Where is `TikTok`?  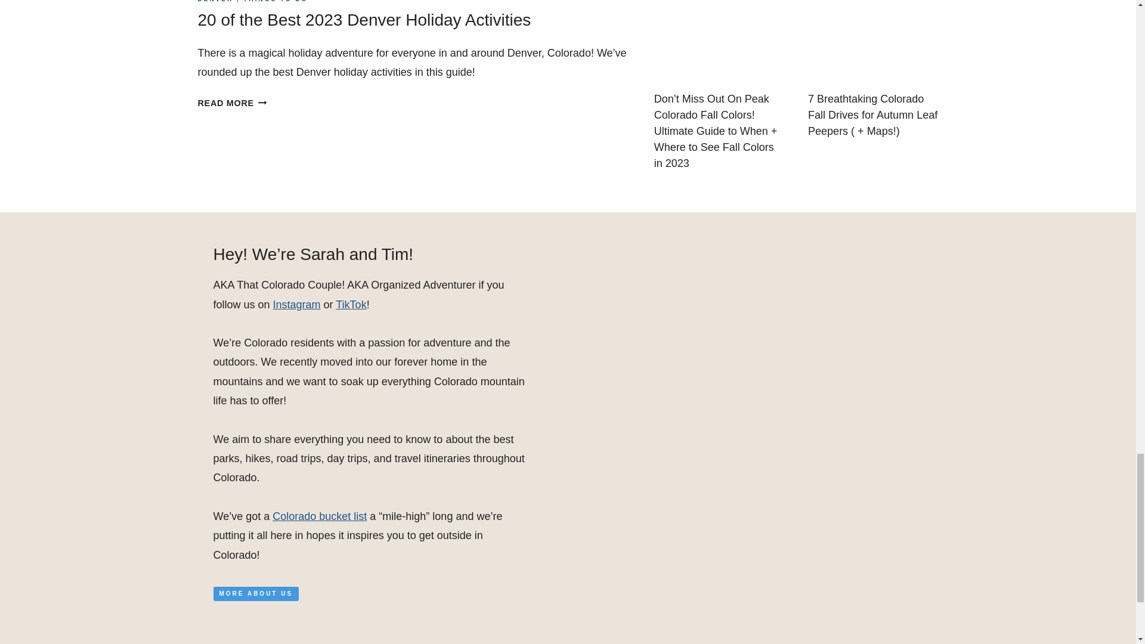 TikTok is located at coordinates (351, 304).